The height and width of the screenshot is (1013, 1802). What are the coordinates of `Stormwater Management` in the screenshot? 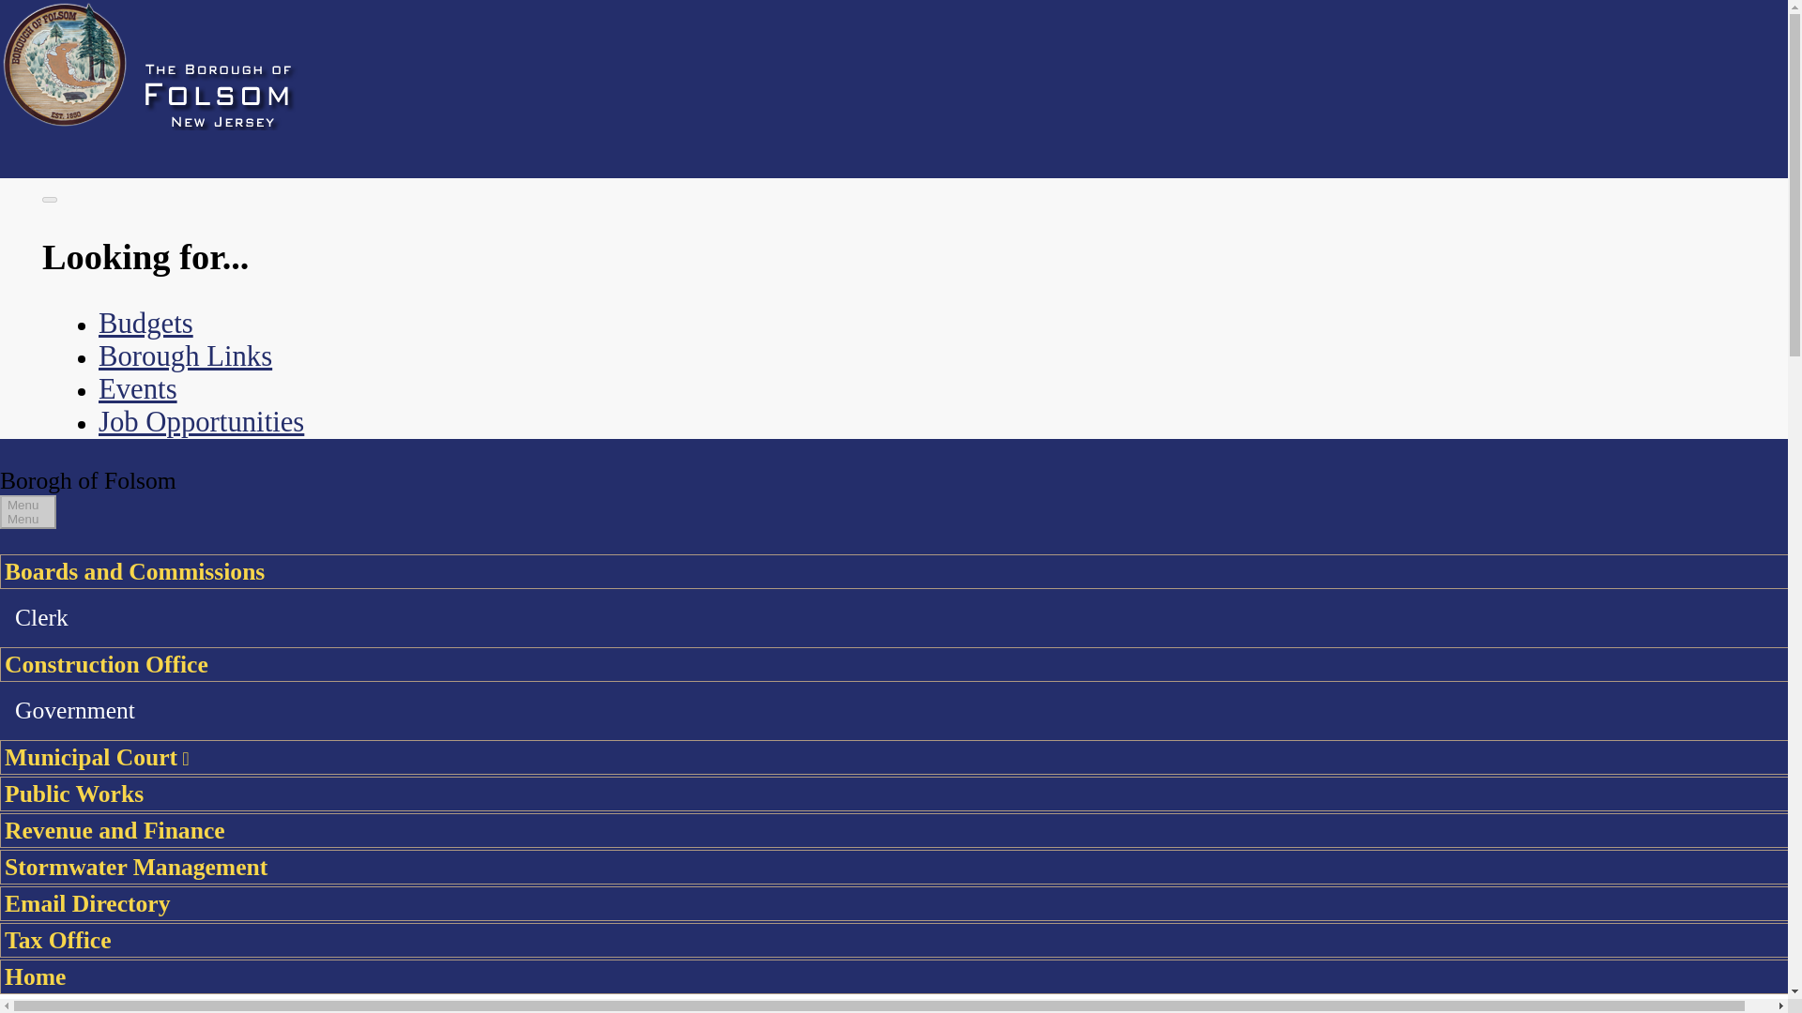 It's located at (901, 867).